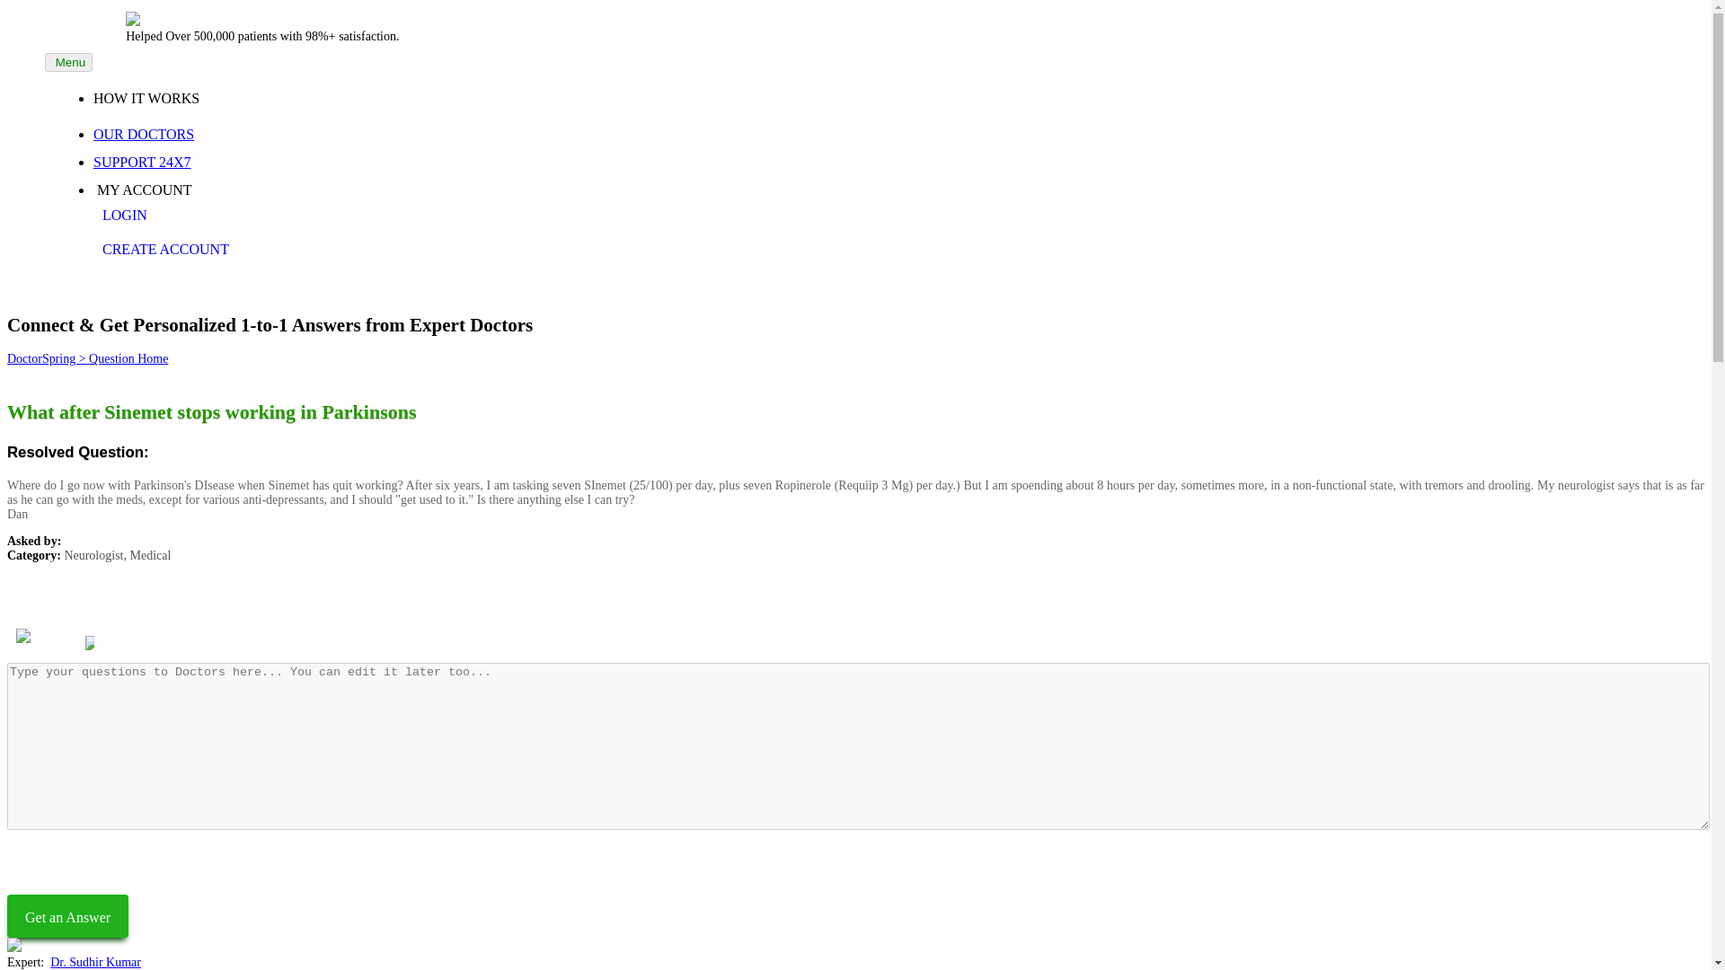 This screenshot has width=1725, height=970. Describe the element at coordinates (126, 609) in the screenshot. I see `Dr. Sudhir Kumar` at that location.